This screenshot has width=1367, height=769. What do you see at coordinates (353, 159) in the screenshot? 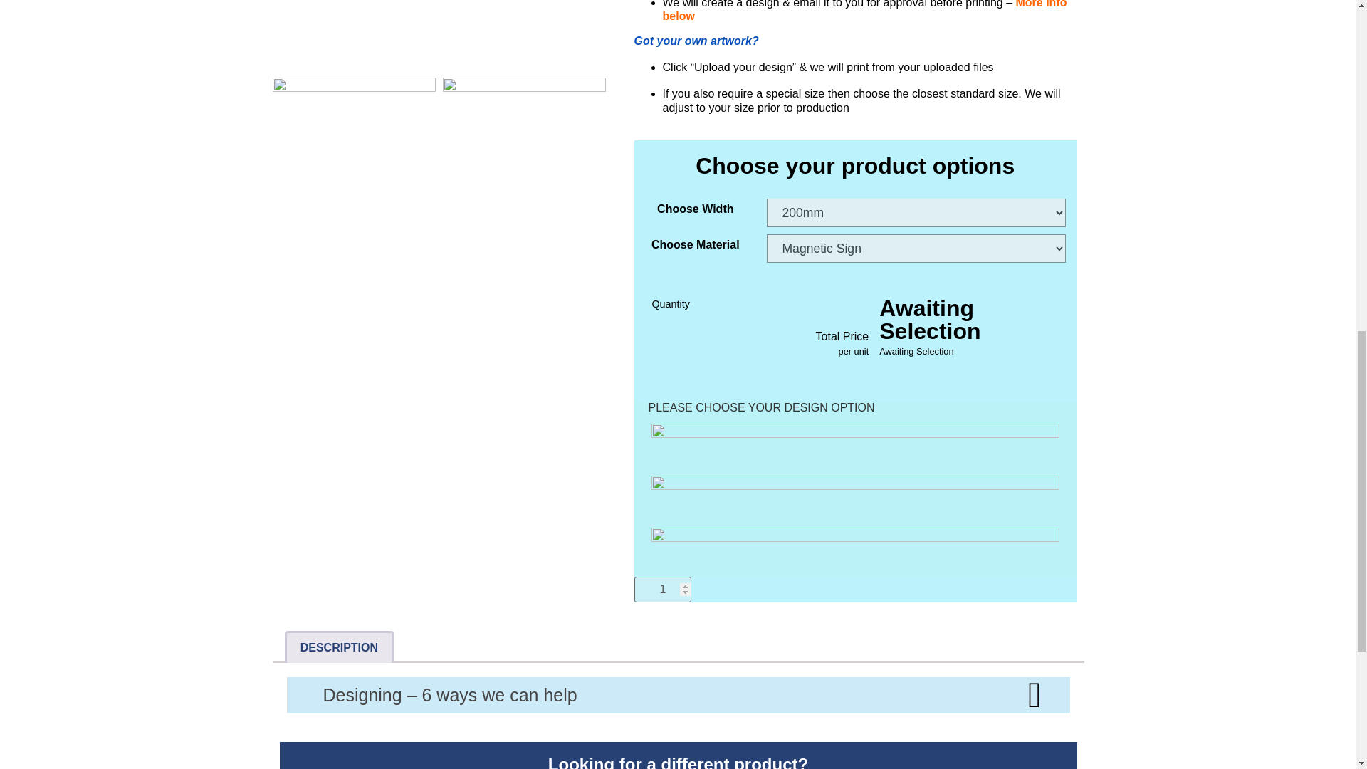
I see `SND--L` at bounding box center [353, 159].